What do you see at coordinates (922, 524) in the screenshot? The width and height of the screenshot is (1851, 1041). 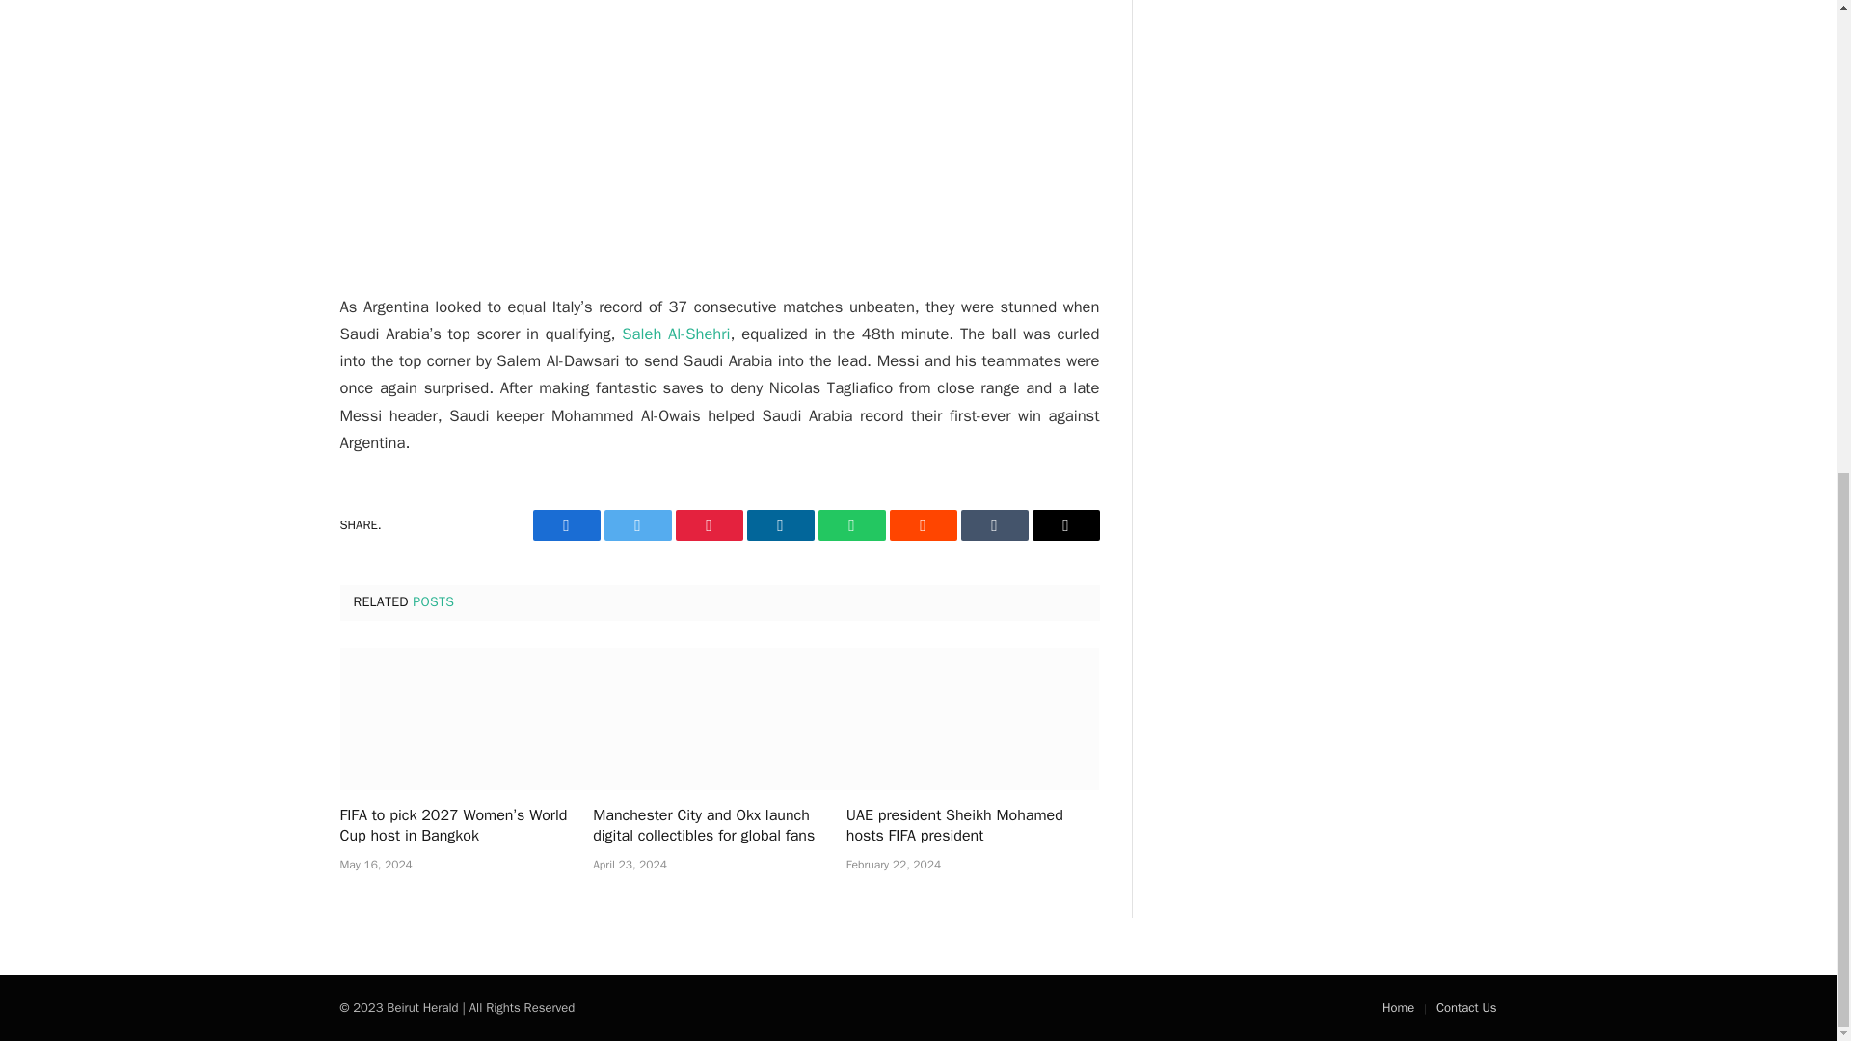 I see `Share on Reddit` at bounding box center [922, 524].